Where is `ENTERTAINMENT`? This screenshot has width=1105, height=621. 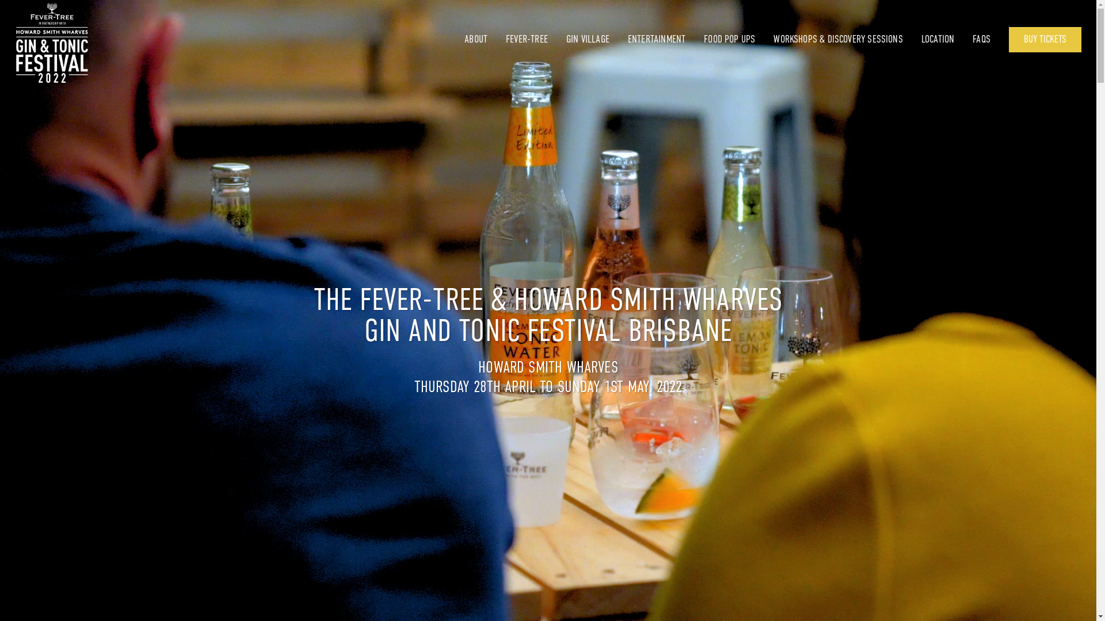 ENTERTAINMENT is located at coordinates (666, 39).